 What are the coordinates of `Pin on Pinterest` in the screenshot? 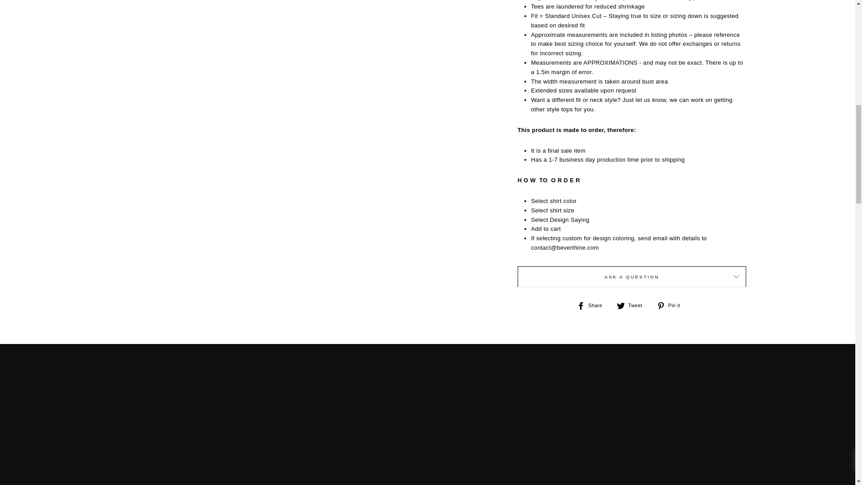 It's located at (672, 305).